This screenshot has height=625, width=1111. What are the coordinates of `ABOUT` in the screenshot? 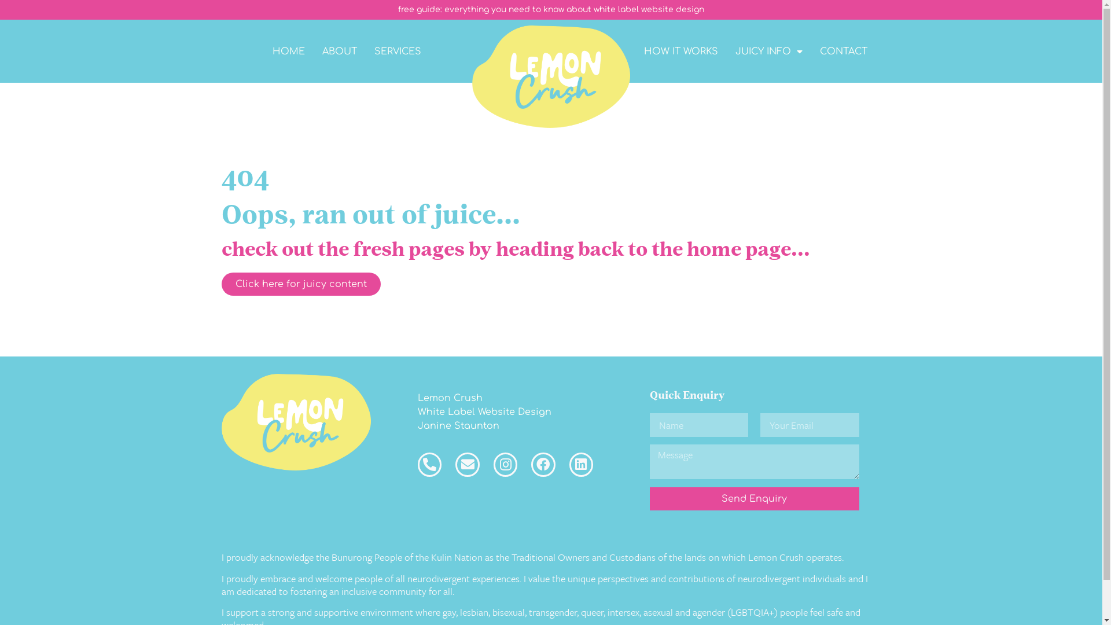 It's located at (340, 52).